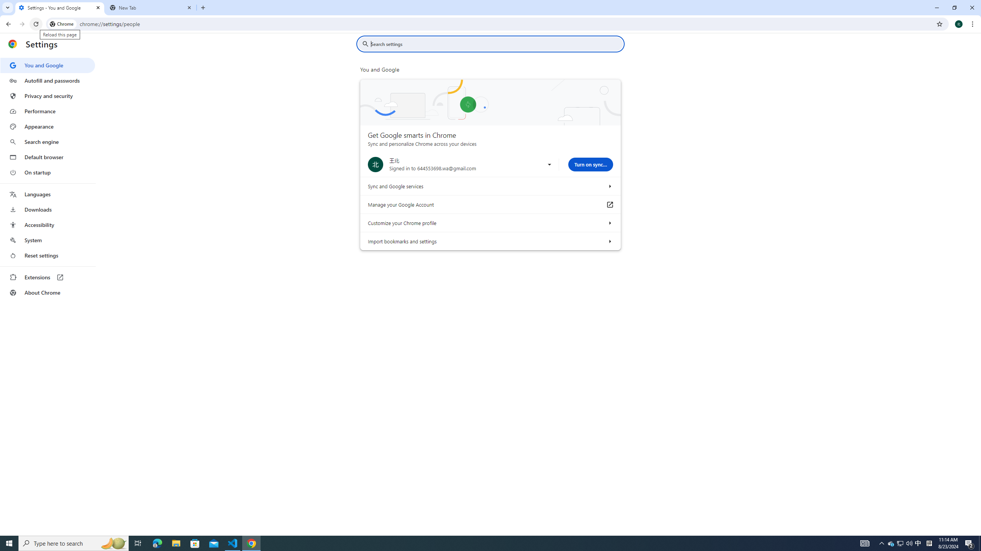 This screenshot has height=551, width=981. Describe the element at coordinates (60, 8) in the screenshot. I see `Settings - You and Google` at that location.